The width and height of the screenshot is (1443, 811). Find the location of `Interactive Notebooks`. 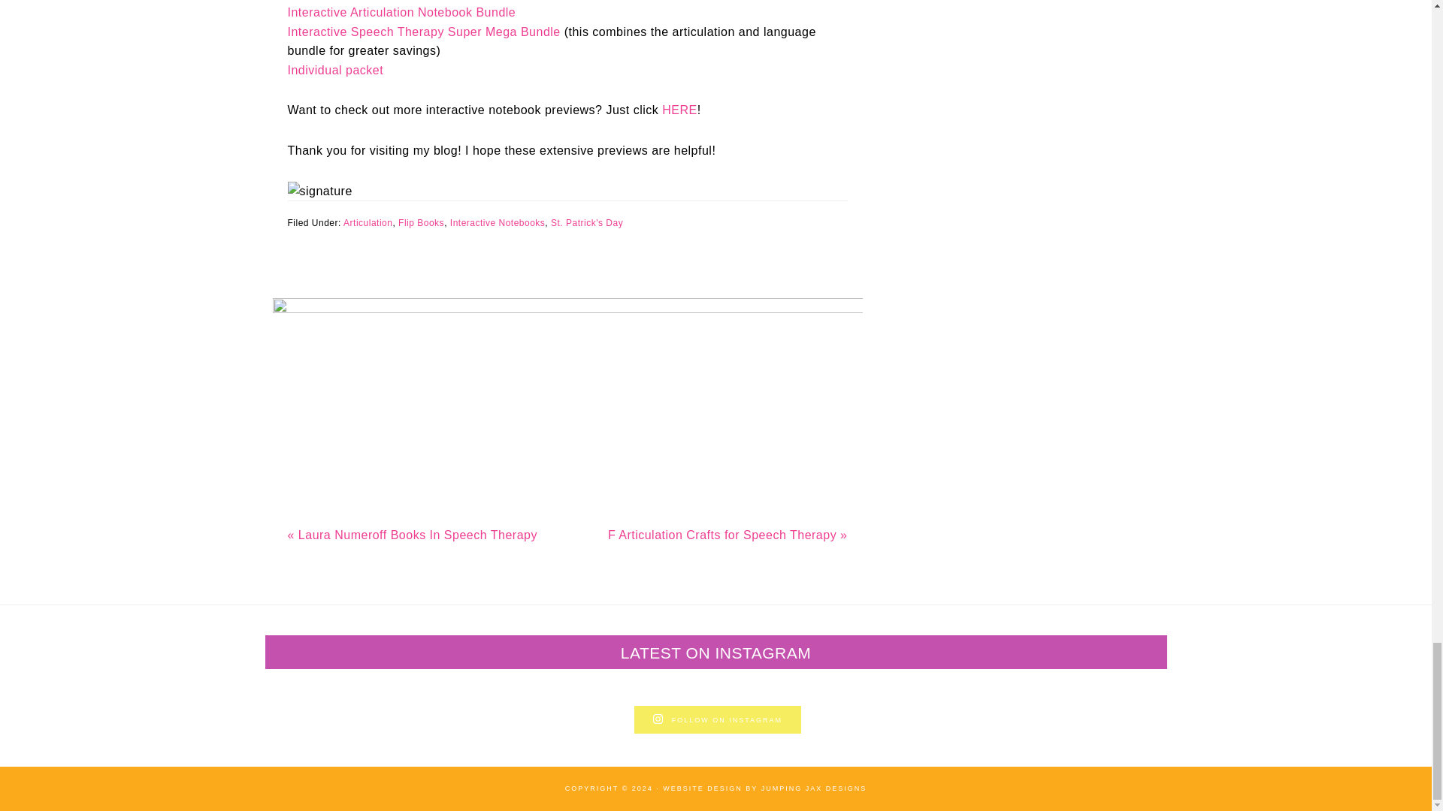

Interactive Notebooks is located at coordinates (498, 222).